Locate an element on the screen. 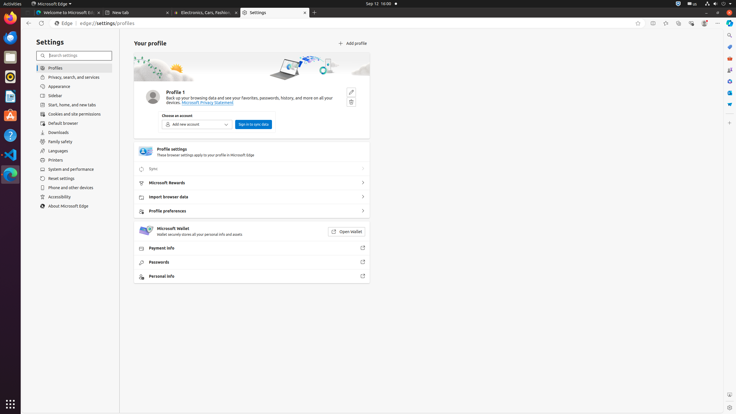 This screenshot has height=414, width=736. Drop is located at coordinates (730, 104).